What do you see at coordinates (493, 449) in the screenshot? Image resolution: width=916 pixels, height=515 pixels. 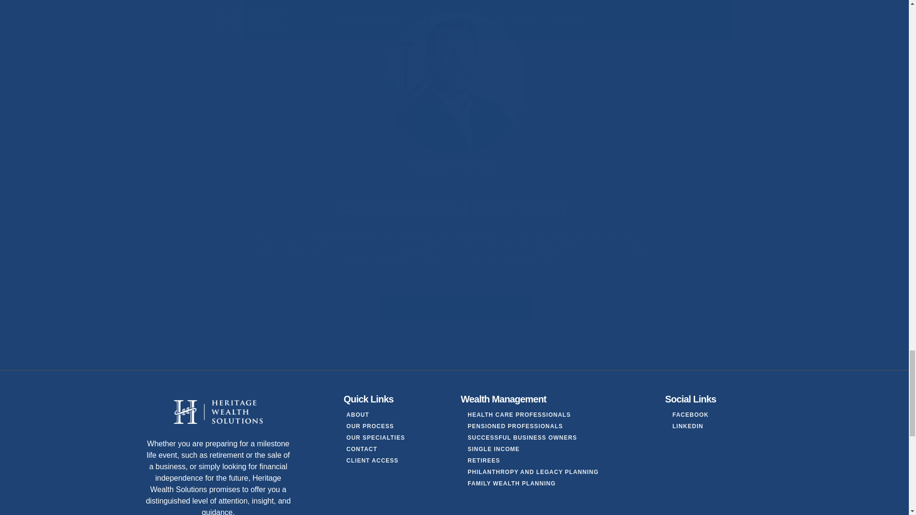 I see `SINGLE INCOME` at bounding box center [493, 449].